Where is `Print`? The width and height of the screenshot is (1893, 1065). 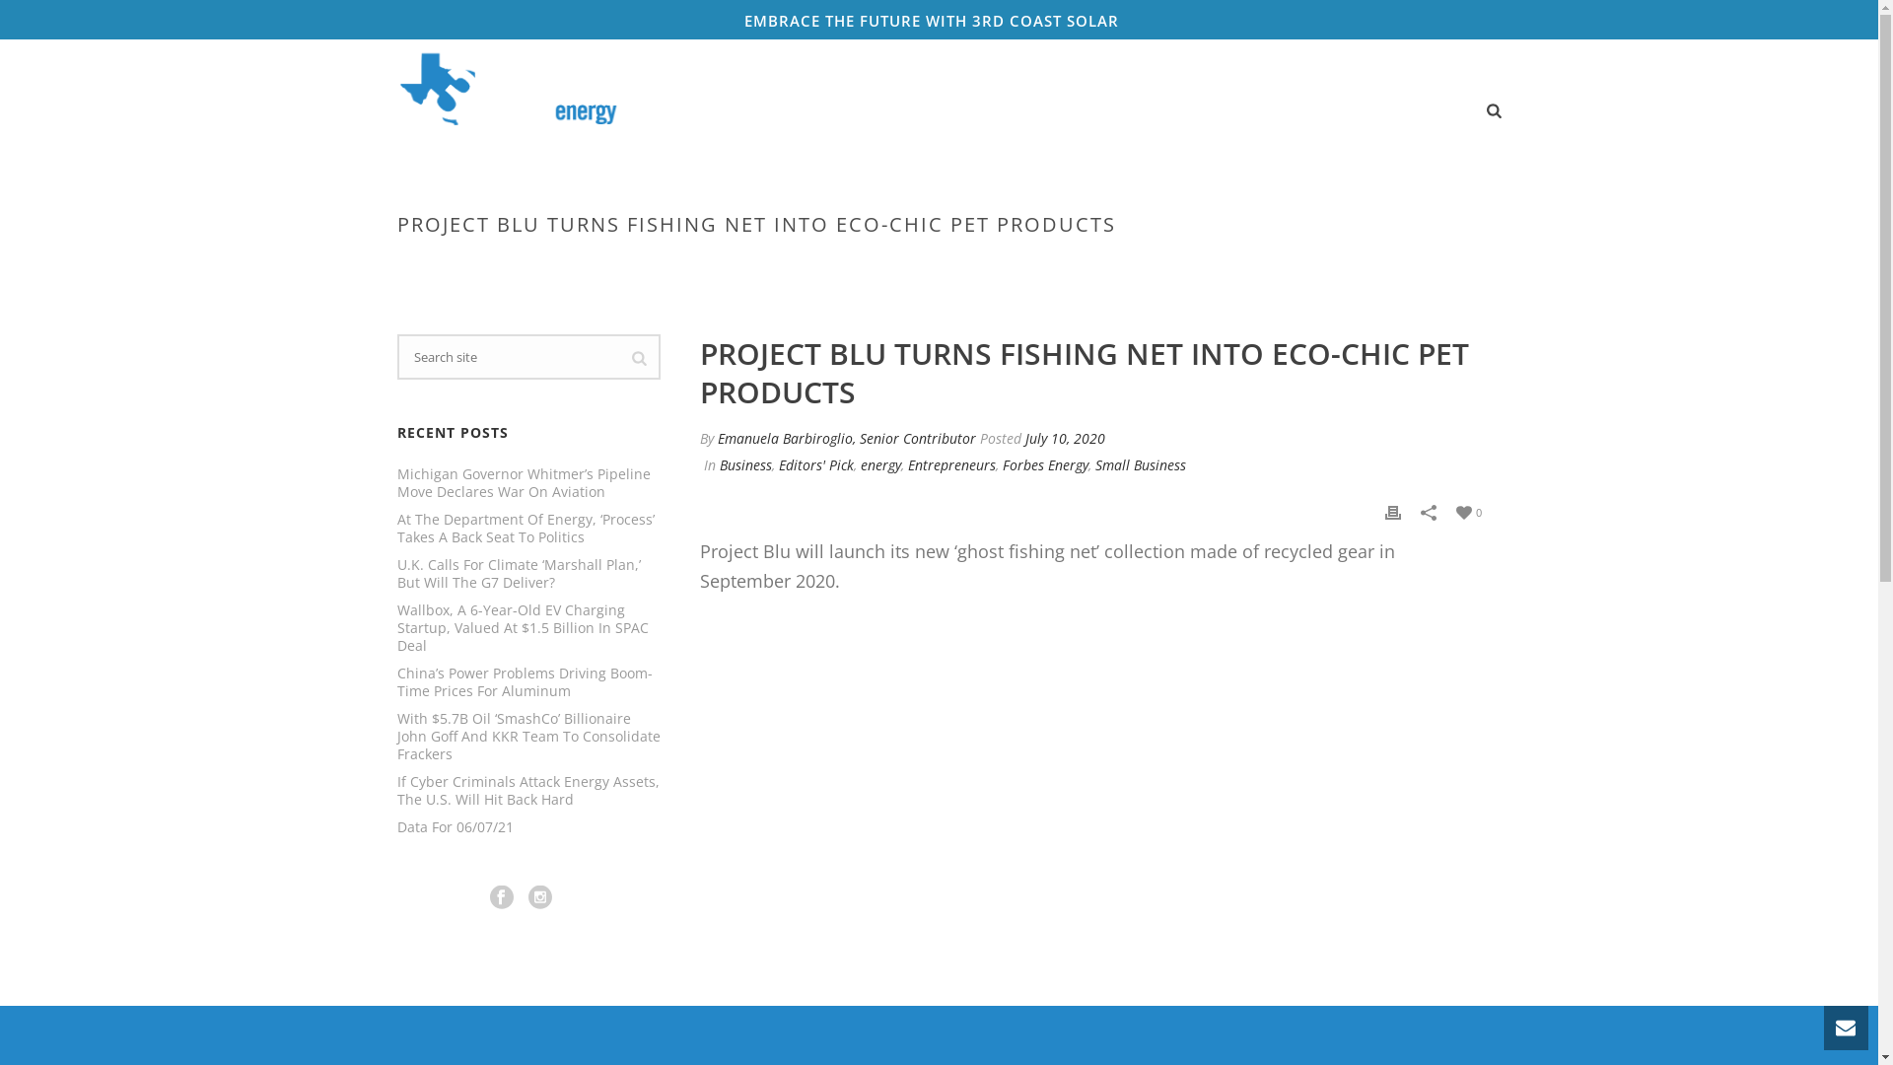 Print is located at coordinates (1392, 511).